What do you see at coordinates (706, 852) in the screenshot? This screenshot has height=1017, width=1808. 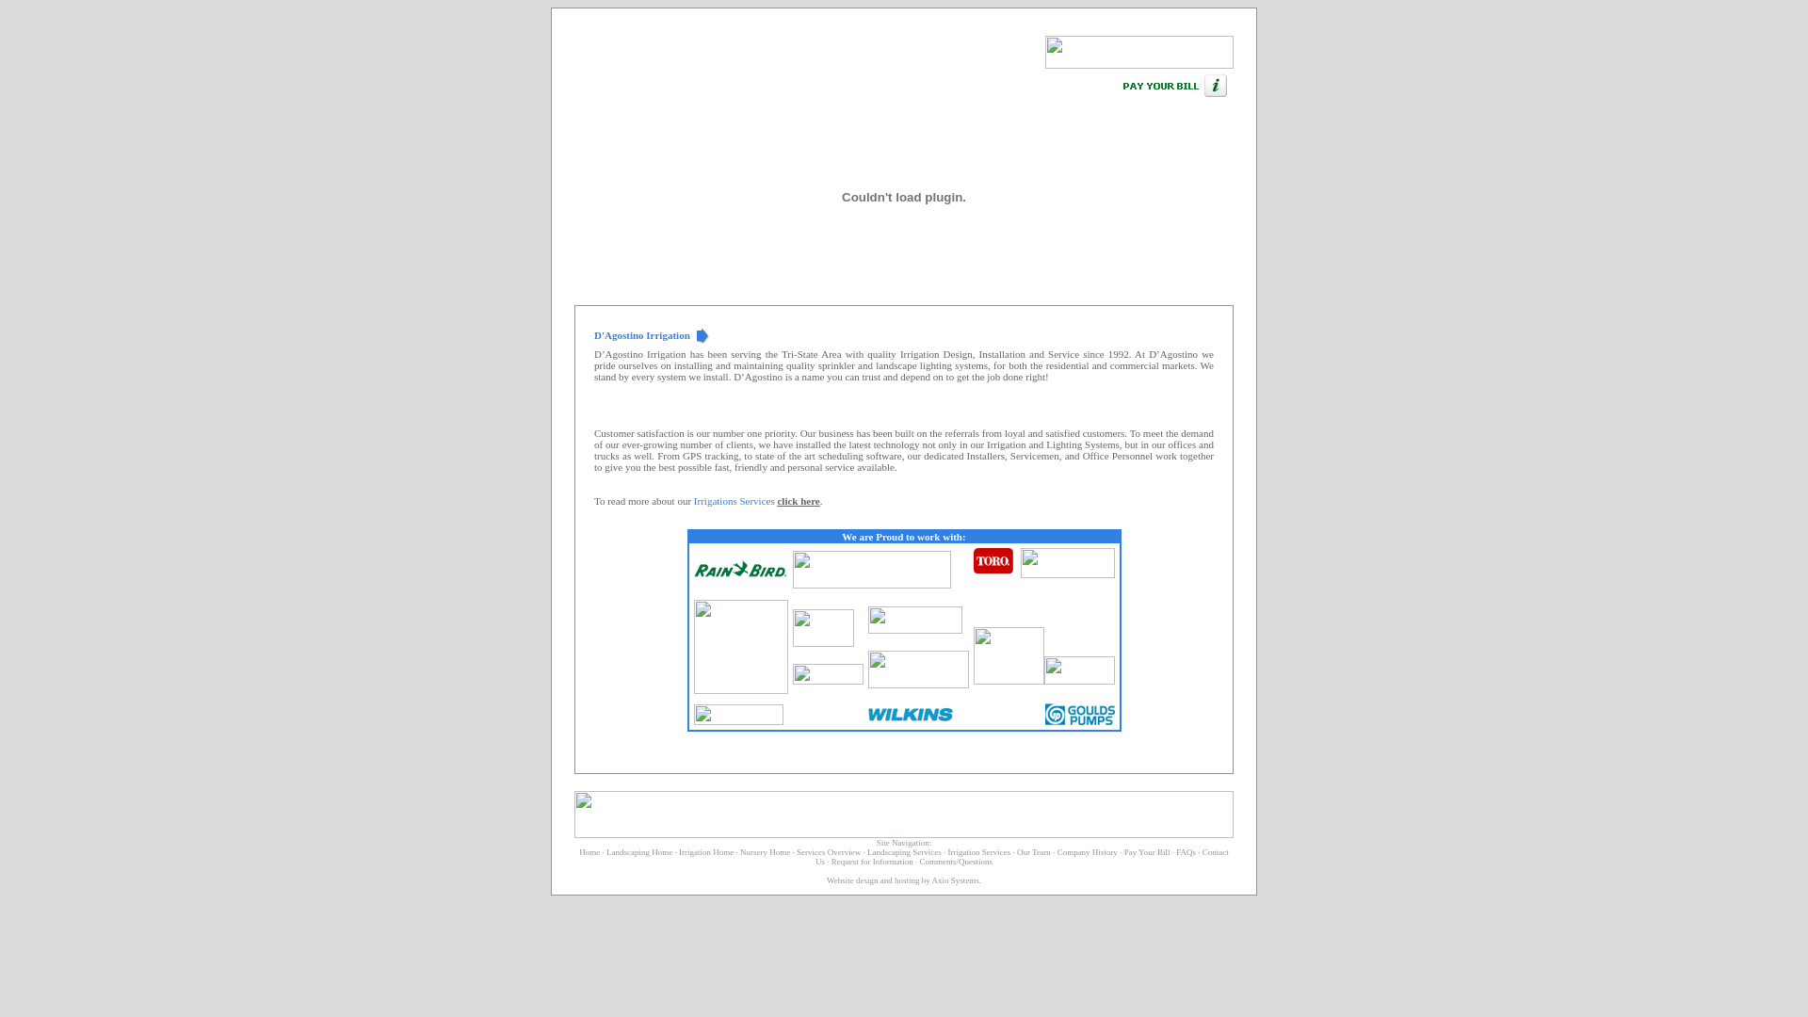 I see `Irrigation Home` at bounding box center [706, 852].